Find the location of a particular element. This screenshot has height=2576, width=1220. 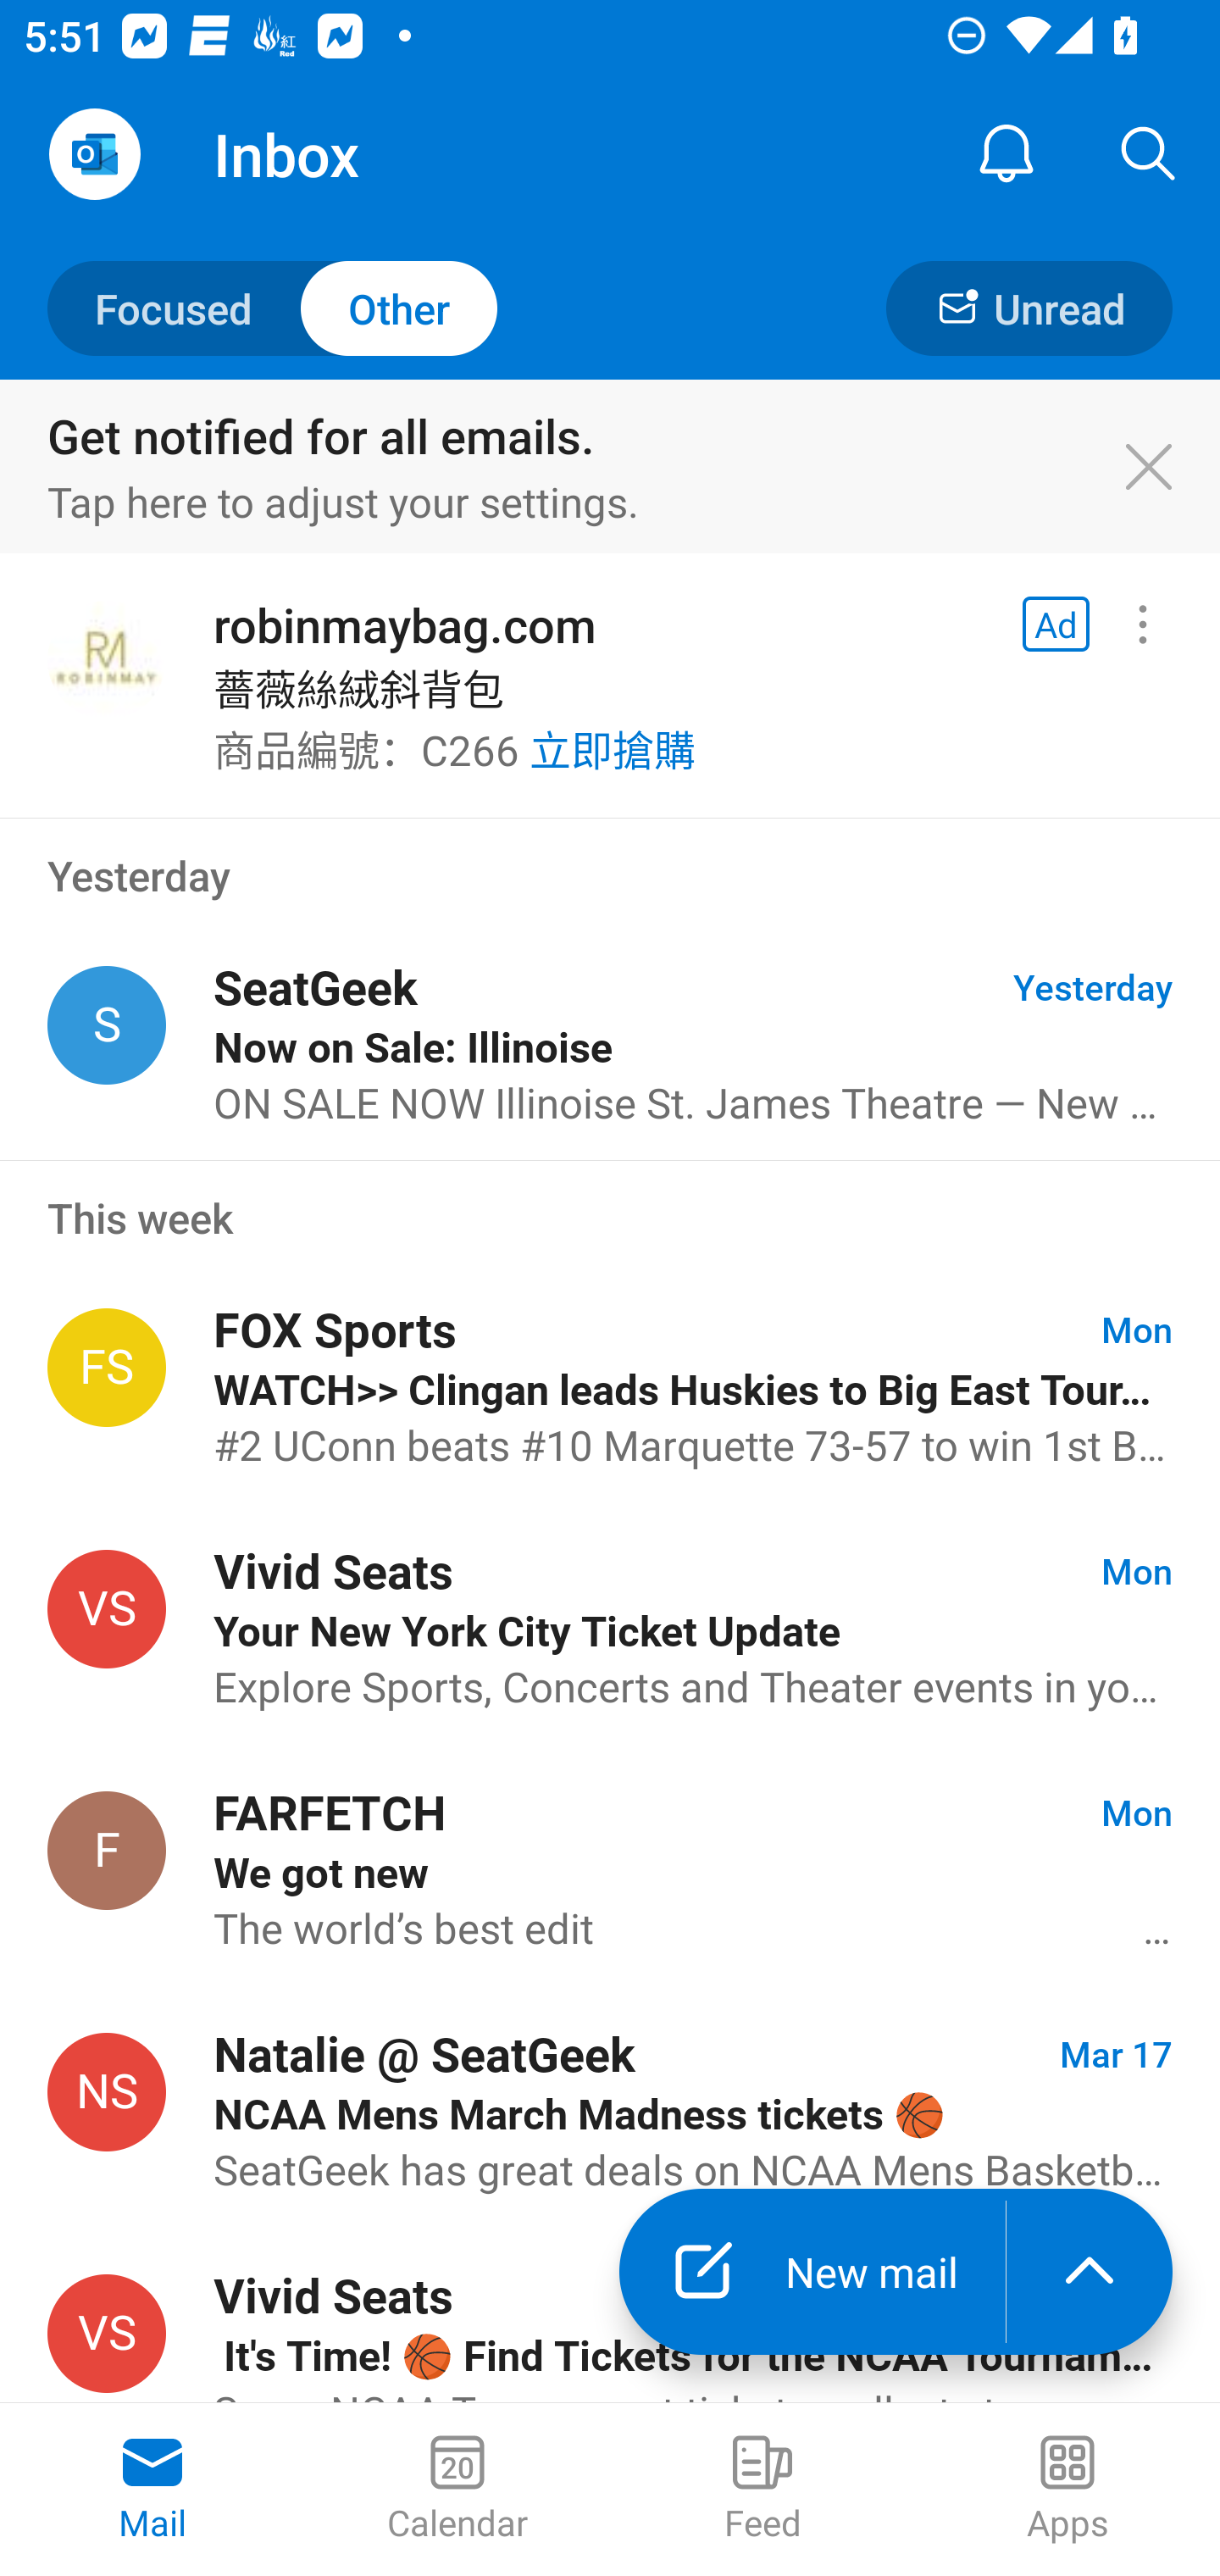

Toggle to Focused Inbox is located at coordinates (273, 307).